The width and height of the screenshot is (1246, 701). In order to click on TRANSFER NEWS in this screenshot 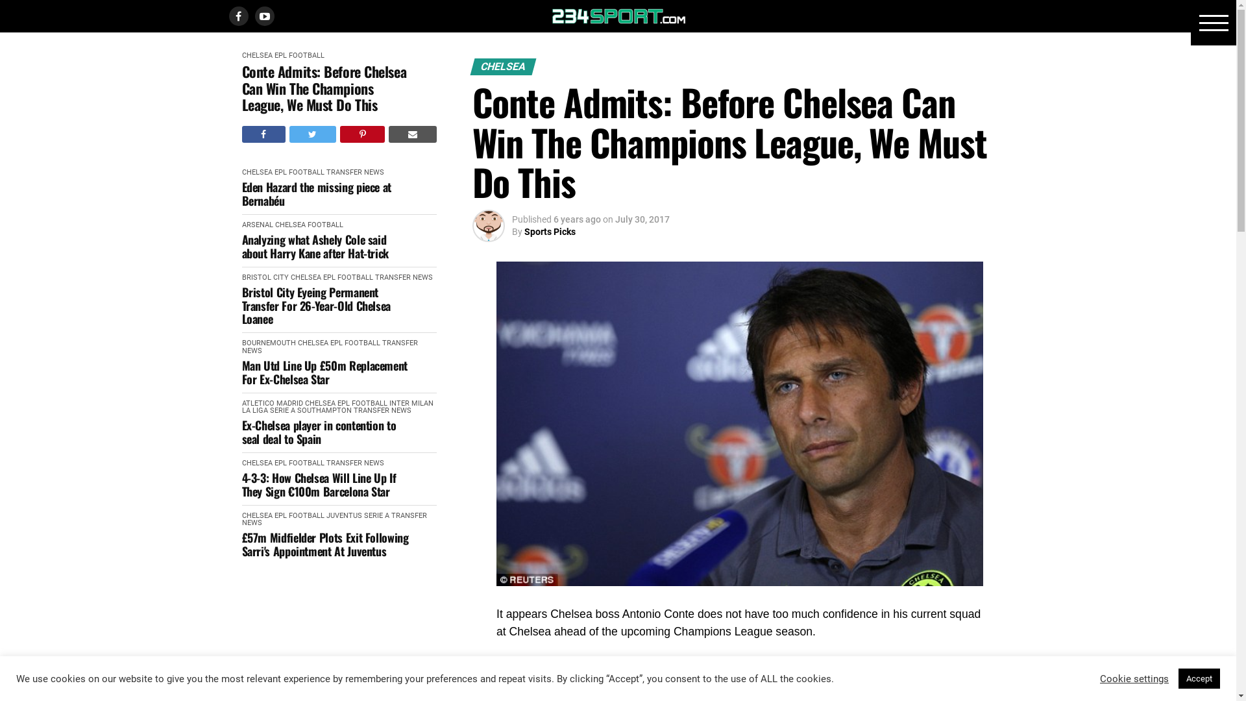, I will do `click(382, 410)`.